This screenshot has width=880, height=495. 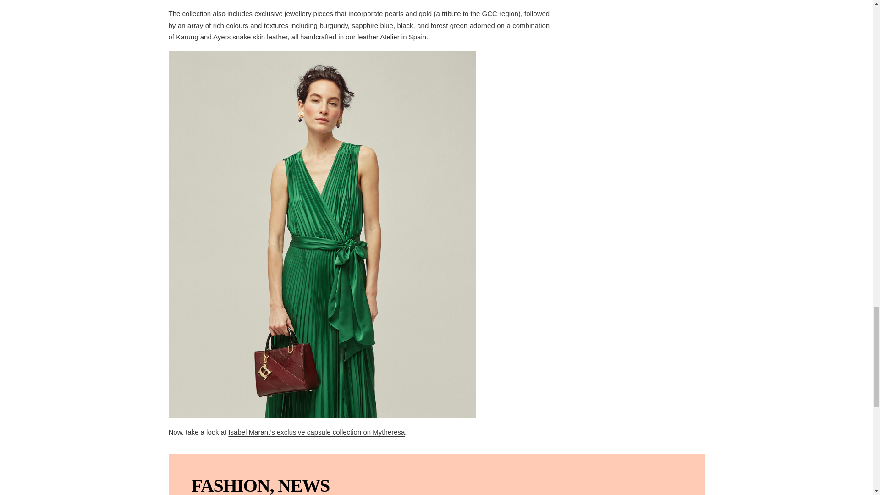 I want to click on FASHION, so click(x=231, y=485).